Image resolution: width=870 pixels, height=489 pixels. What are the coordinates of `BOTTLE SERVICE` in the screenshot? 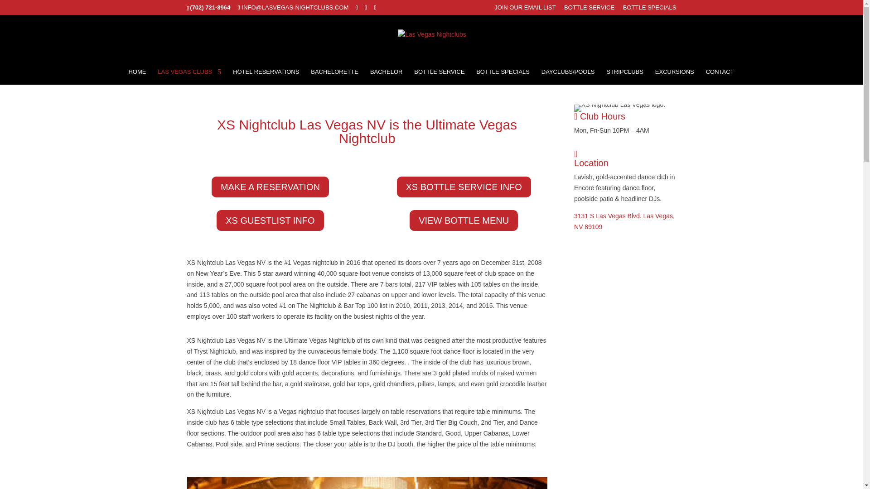 It's located at (589, 10).